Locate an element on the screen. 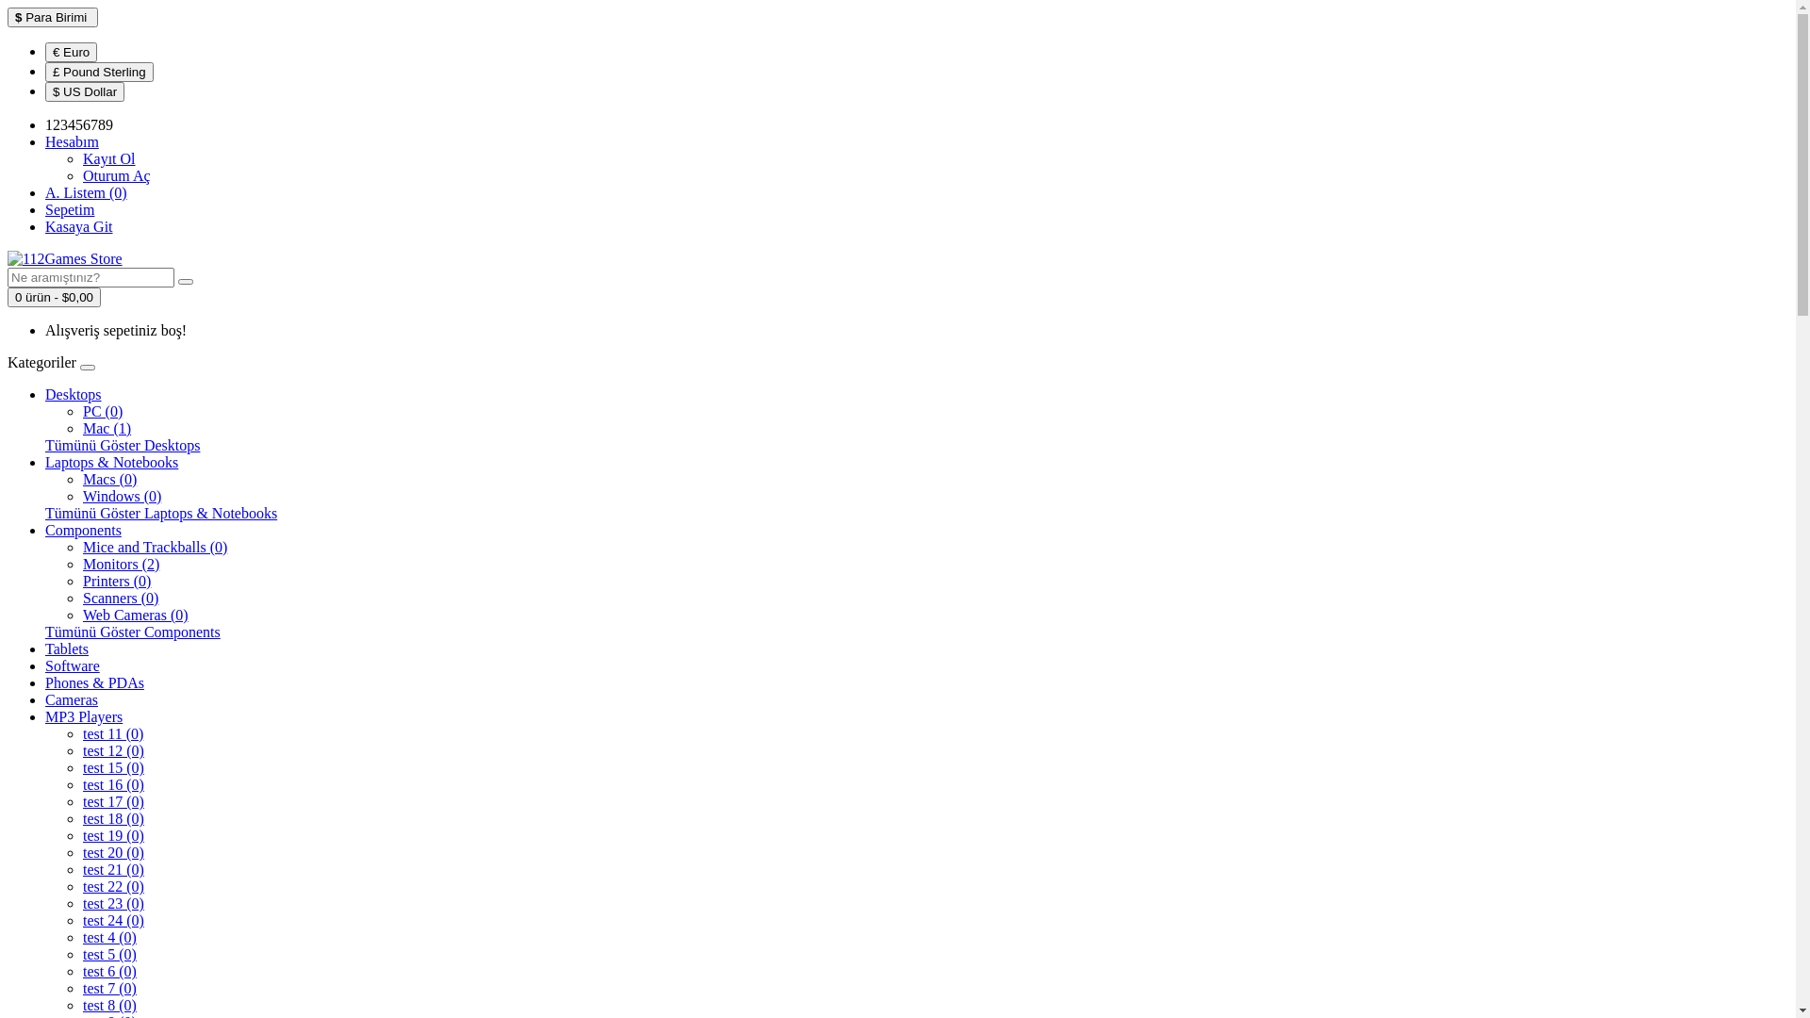 This screenshot has height=1018, width=1810. MP3 Players is located at coordinates (84, 716).